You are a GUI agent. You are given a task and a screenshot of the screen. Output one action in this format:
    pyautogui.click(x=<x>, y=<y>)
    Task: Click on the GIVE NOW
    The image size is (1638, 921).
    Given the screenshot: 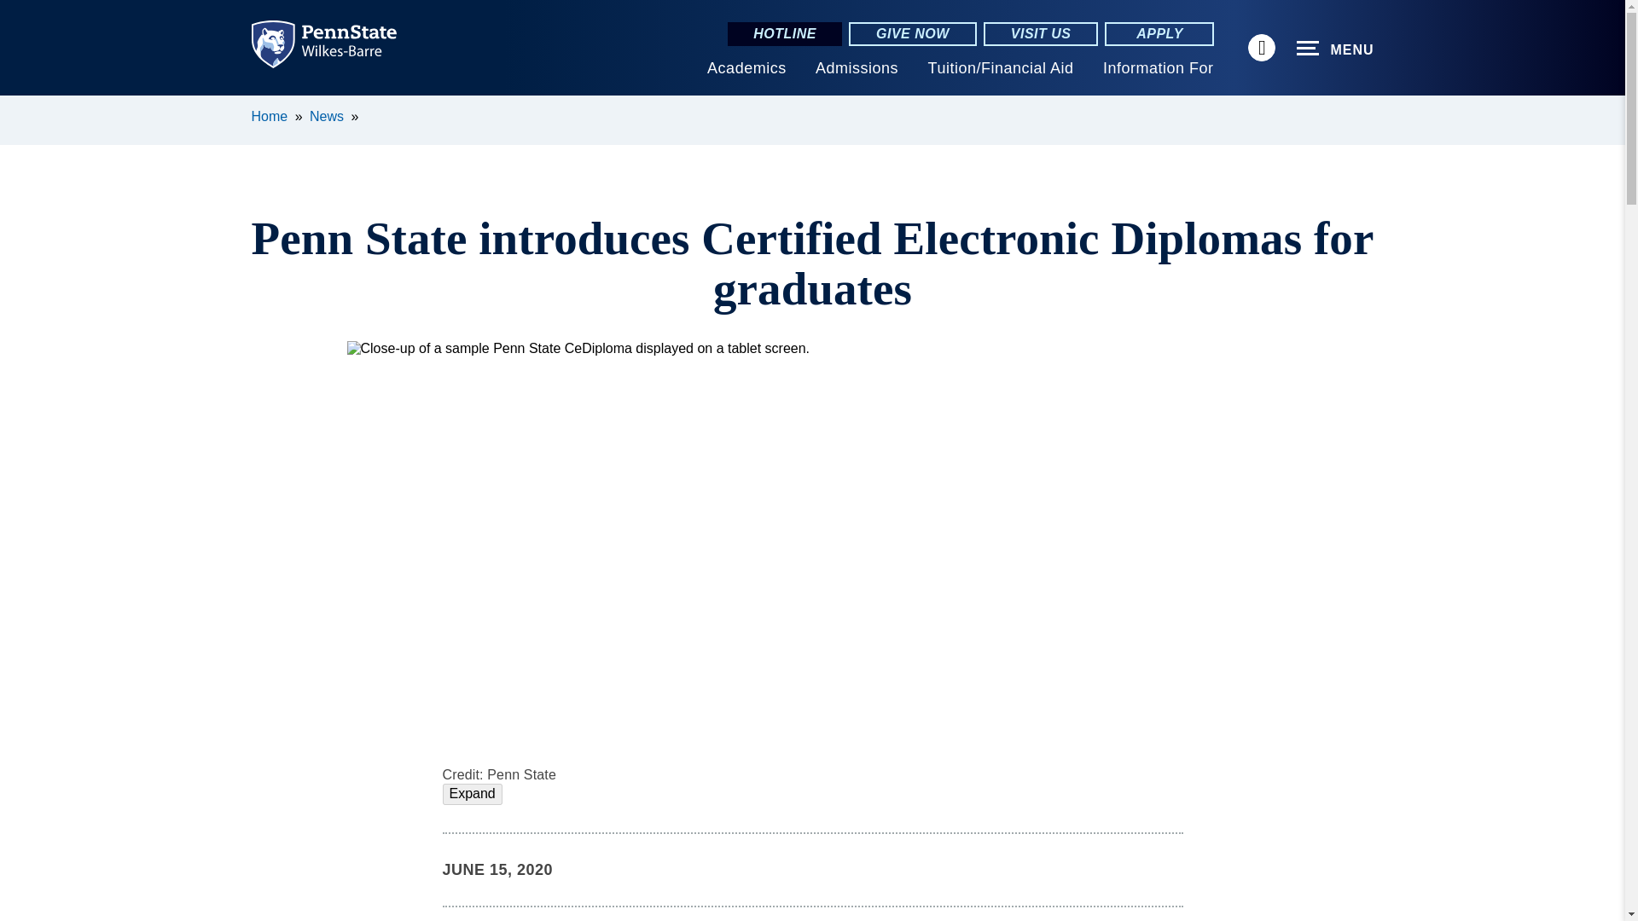 What is the action you would take?
    pyautogui.click(x=912, y=34)
    